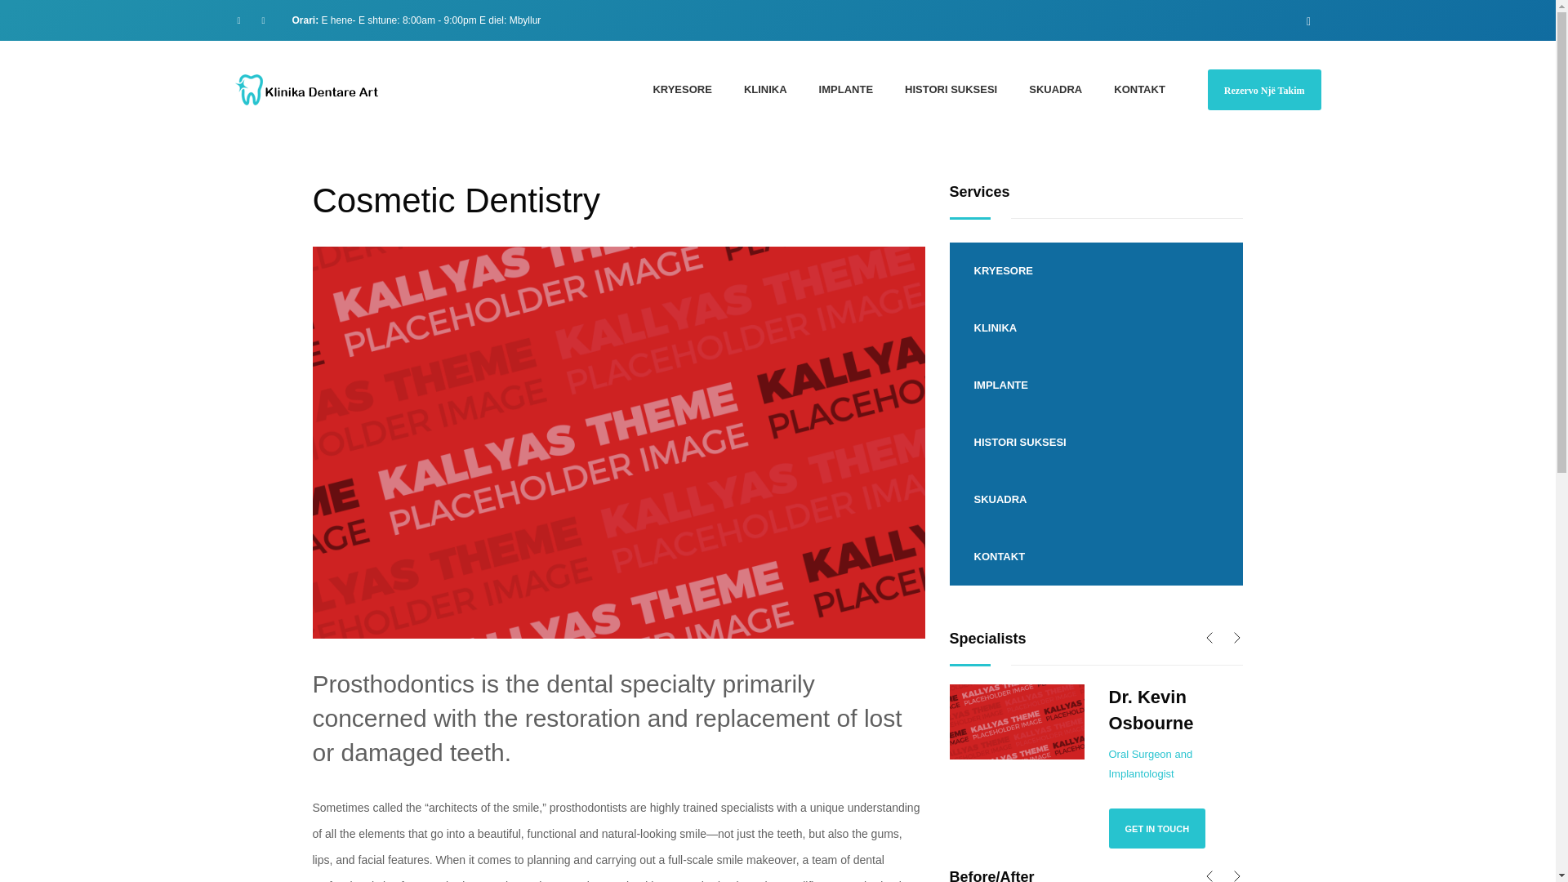  What do you see at coordinates (1055, 89) in the screenshot?
I see `SKUADRA` at bounding box center [1055, 89].